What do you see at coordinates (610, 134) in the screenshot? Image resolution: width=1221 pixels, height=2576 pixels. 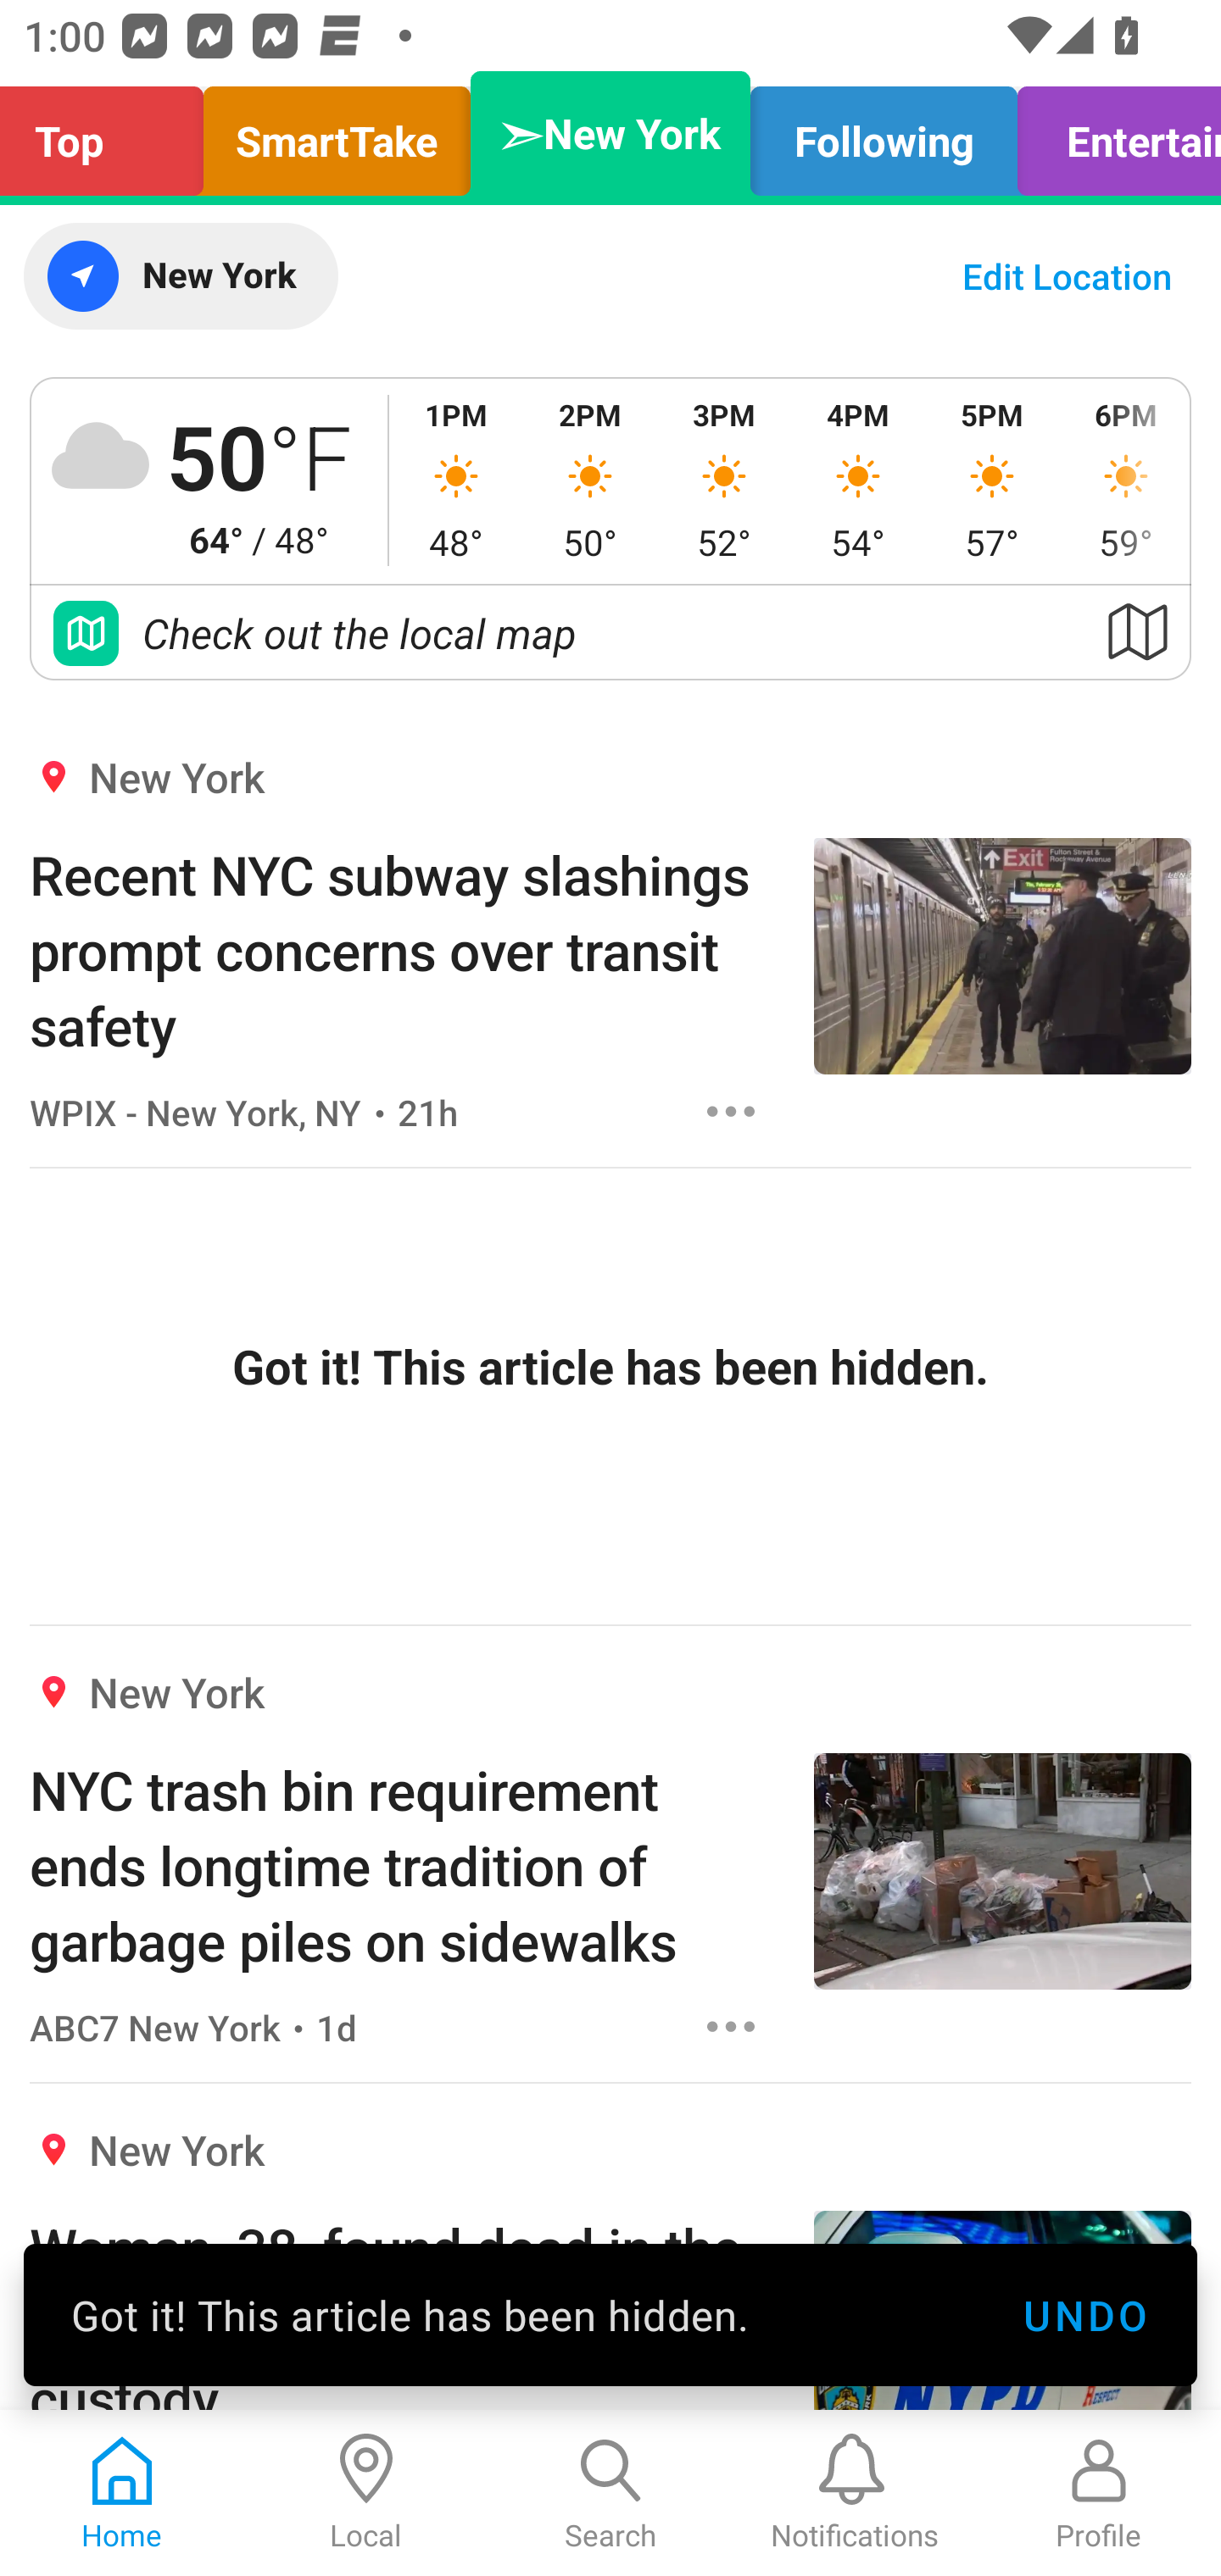 I see `➣New York` at bounding box center [610, 134].